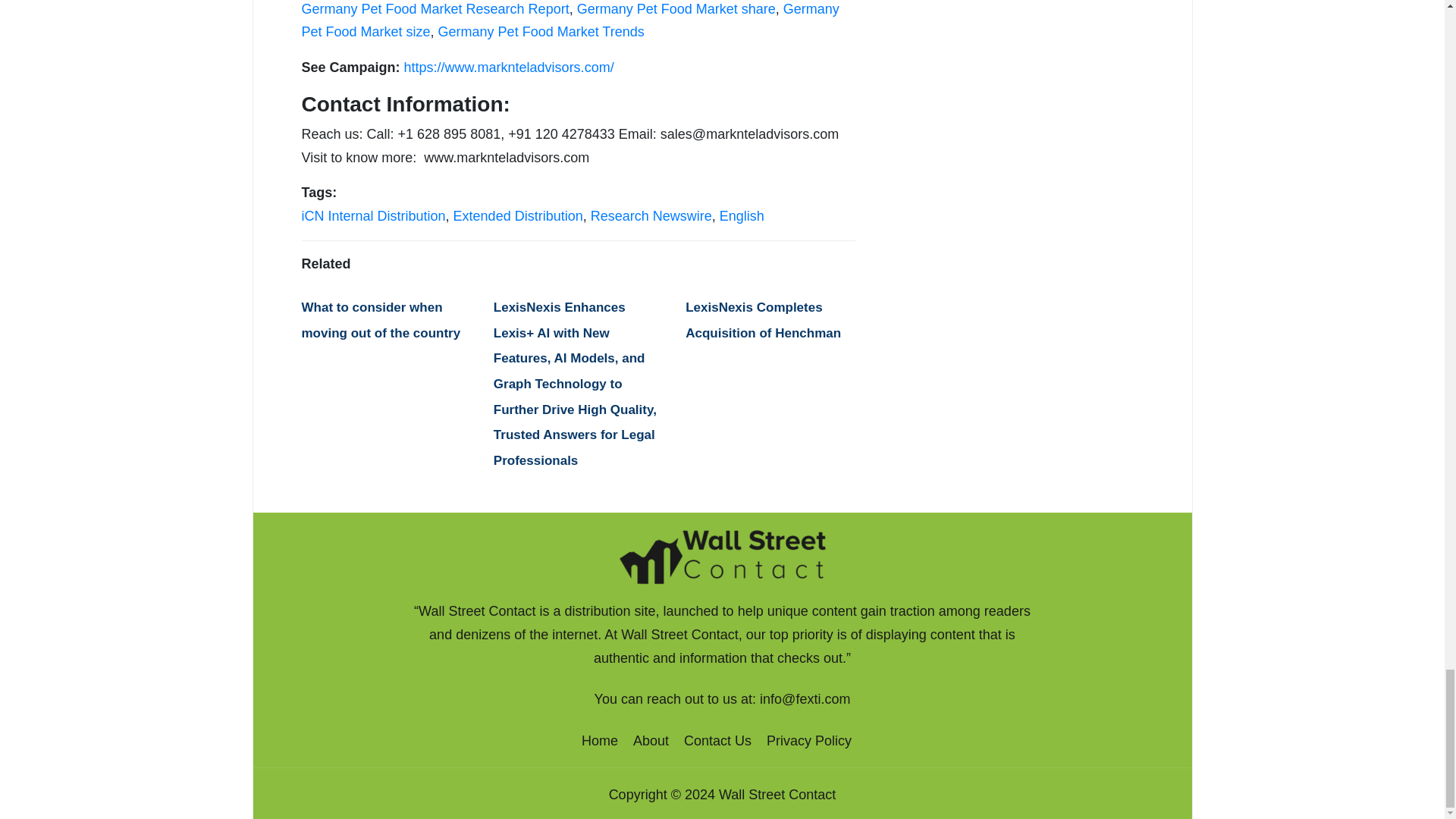  Describe the element at coordinates (651, 215) in the screenshot. I see `Research Newswire` at that location.